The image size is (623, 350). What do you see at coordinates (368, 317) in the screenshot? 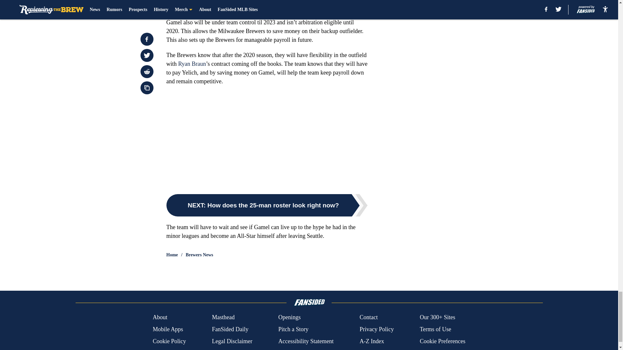
I see `Contact` at bounding box center [368, 317].